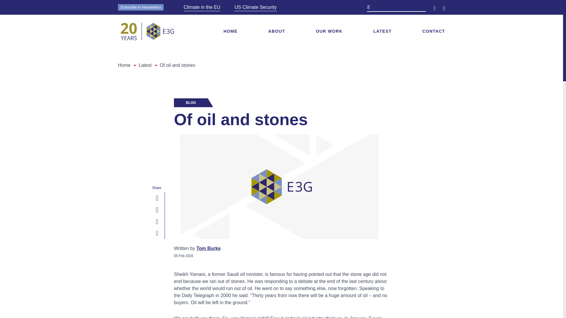 The image size is (566, 318). I want to click on HOME, so click(231, 31).